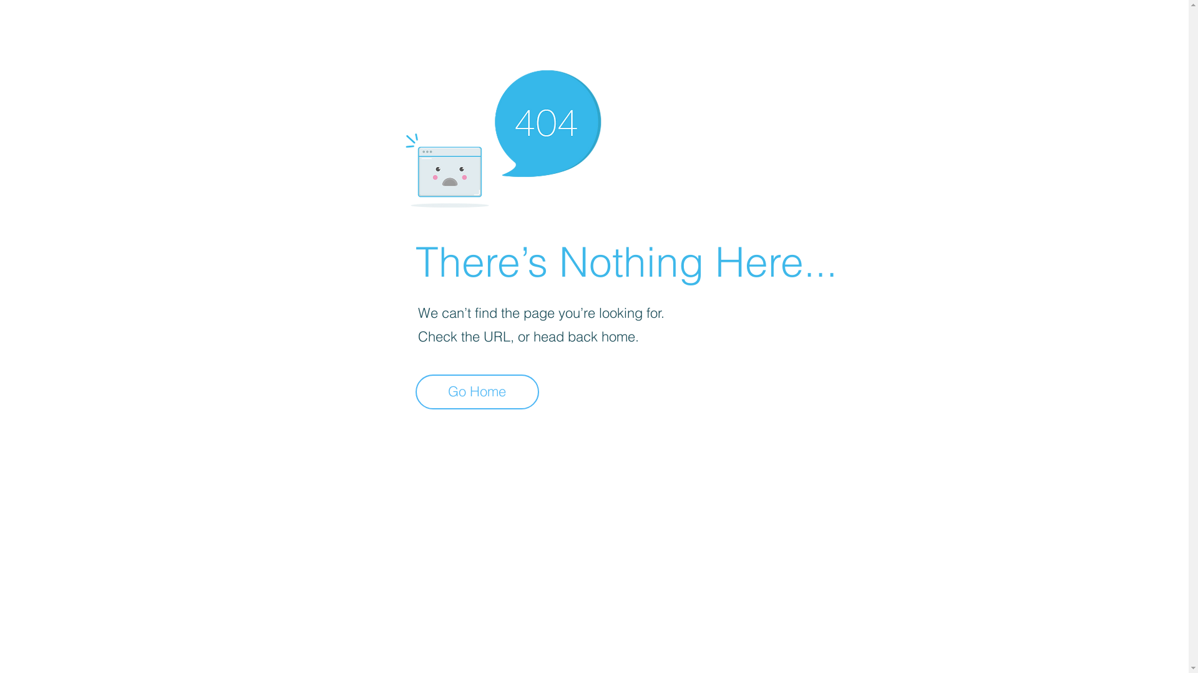 The image size is (1198, 673). Describe the element at coordinates (477, 392) in the screenshot. I see `Go Home` at that location.